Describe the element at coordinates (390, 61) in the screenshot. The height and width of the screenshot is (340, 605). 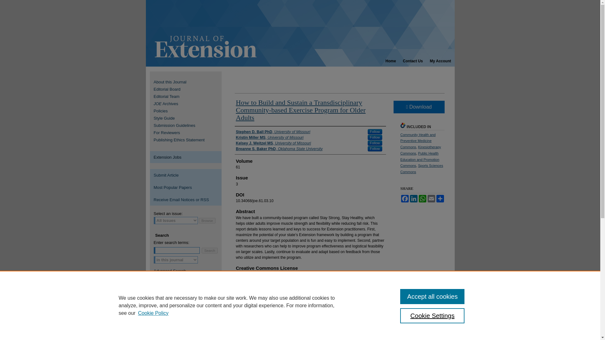
I see `Home` at that location.